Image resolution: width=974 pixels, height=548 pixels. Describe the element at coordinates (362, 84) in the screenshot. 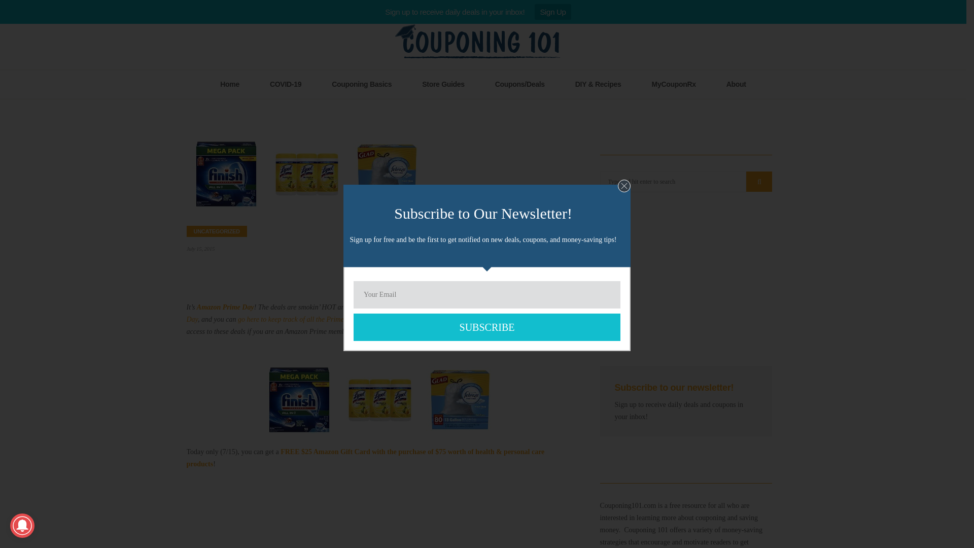

I see `Couponing Basics` at that location.